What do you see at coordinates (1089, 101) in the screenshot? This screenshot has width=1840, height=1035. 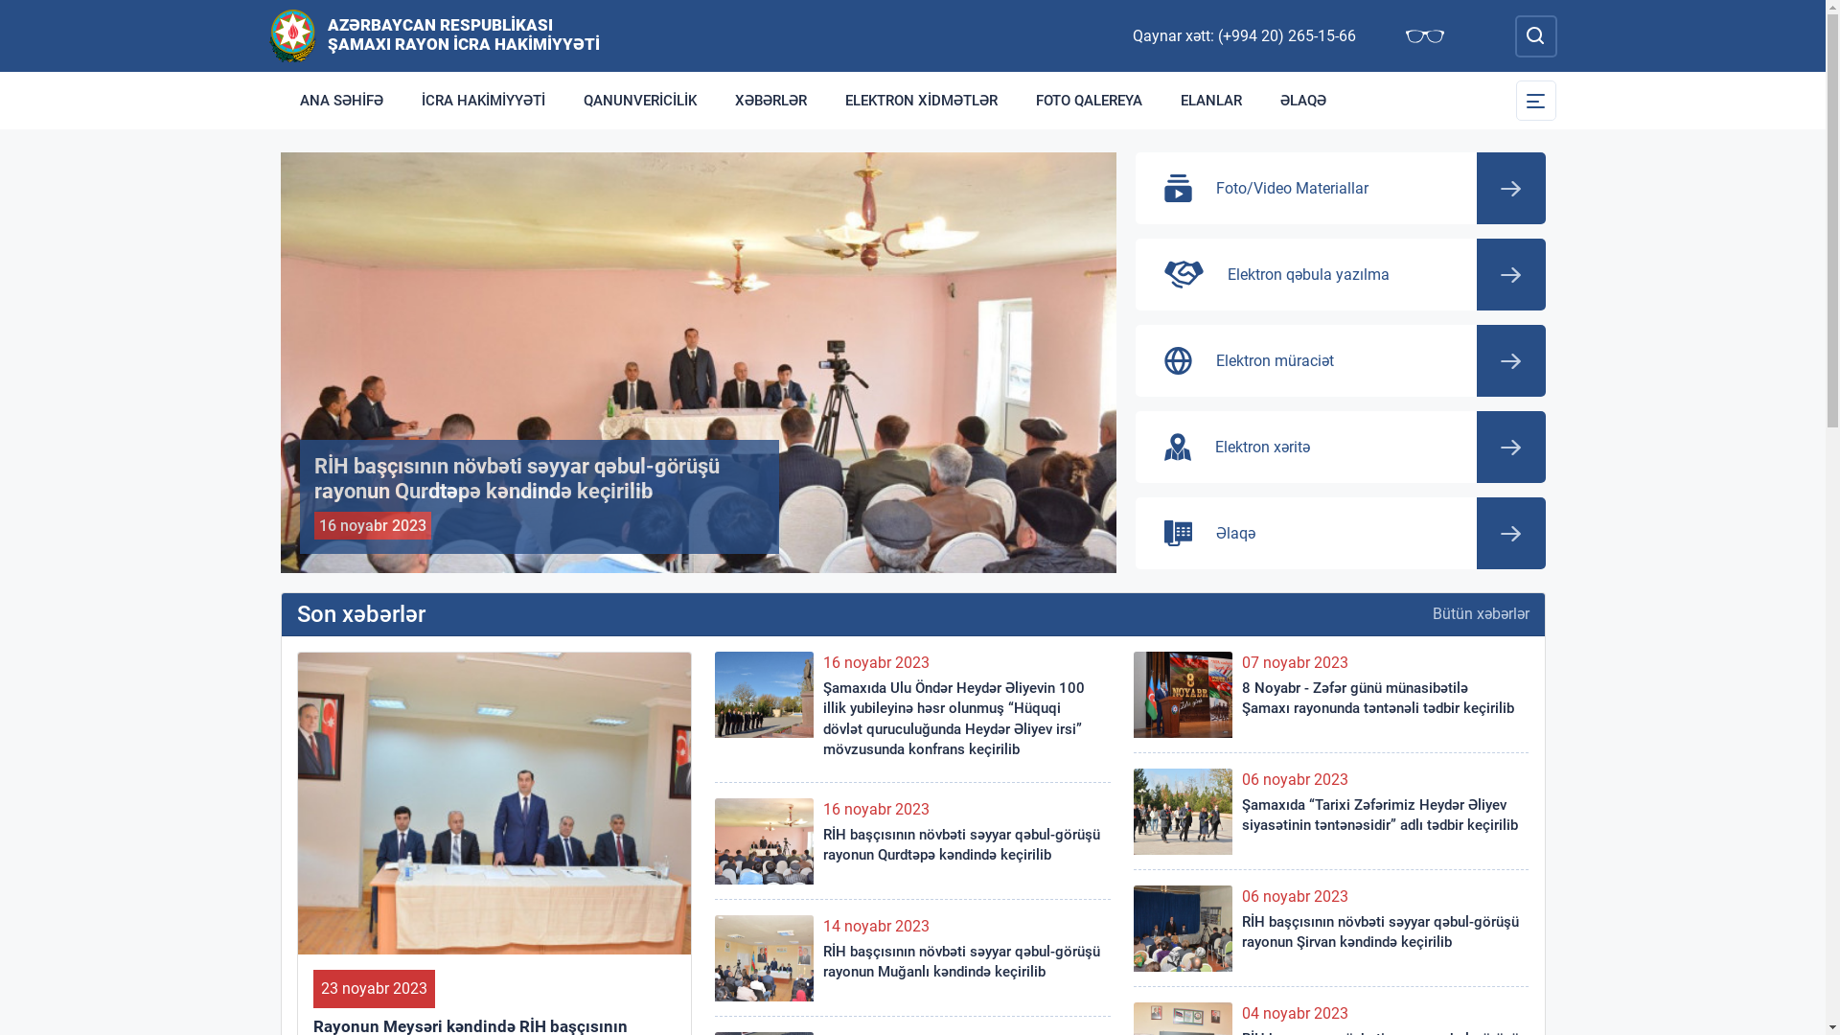 I see `FOTO QALEREYA` at bounding box center [1089, 101].